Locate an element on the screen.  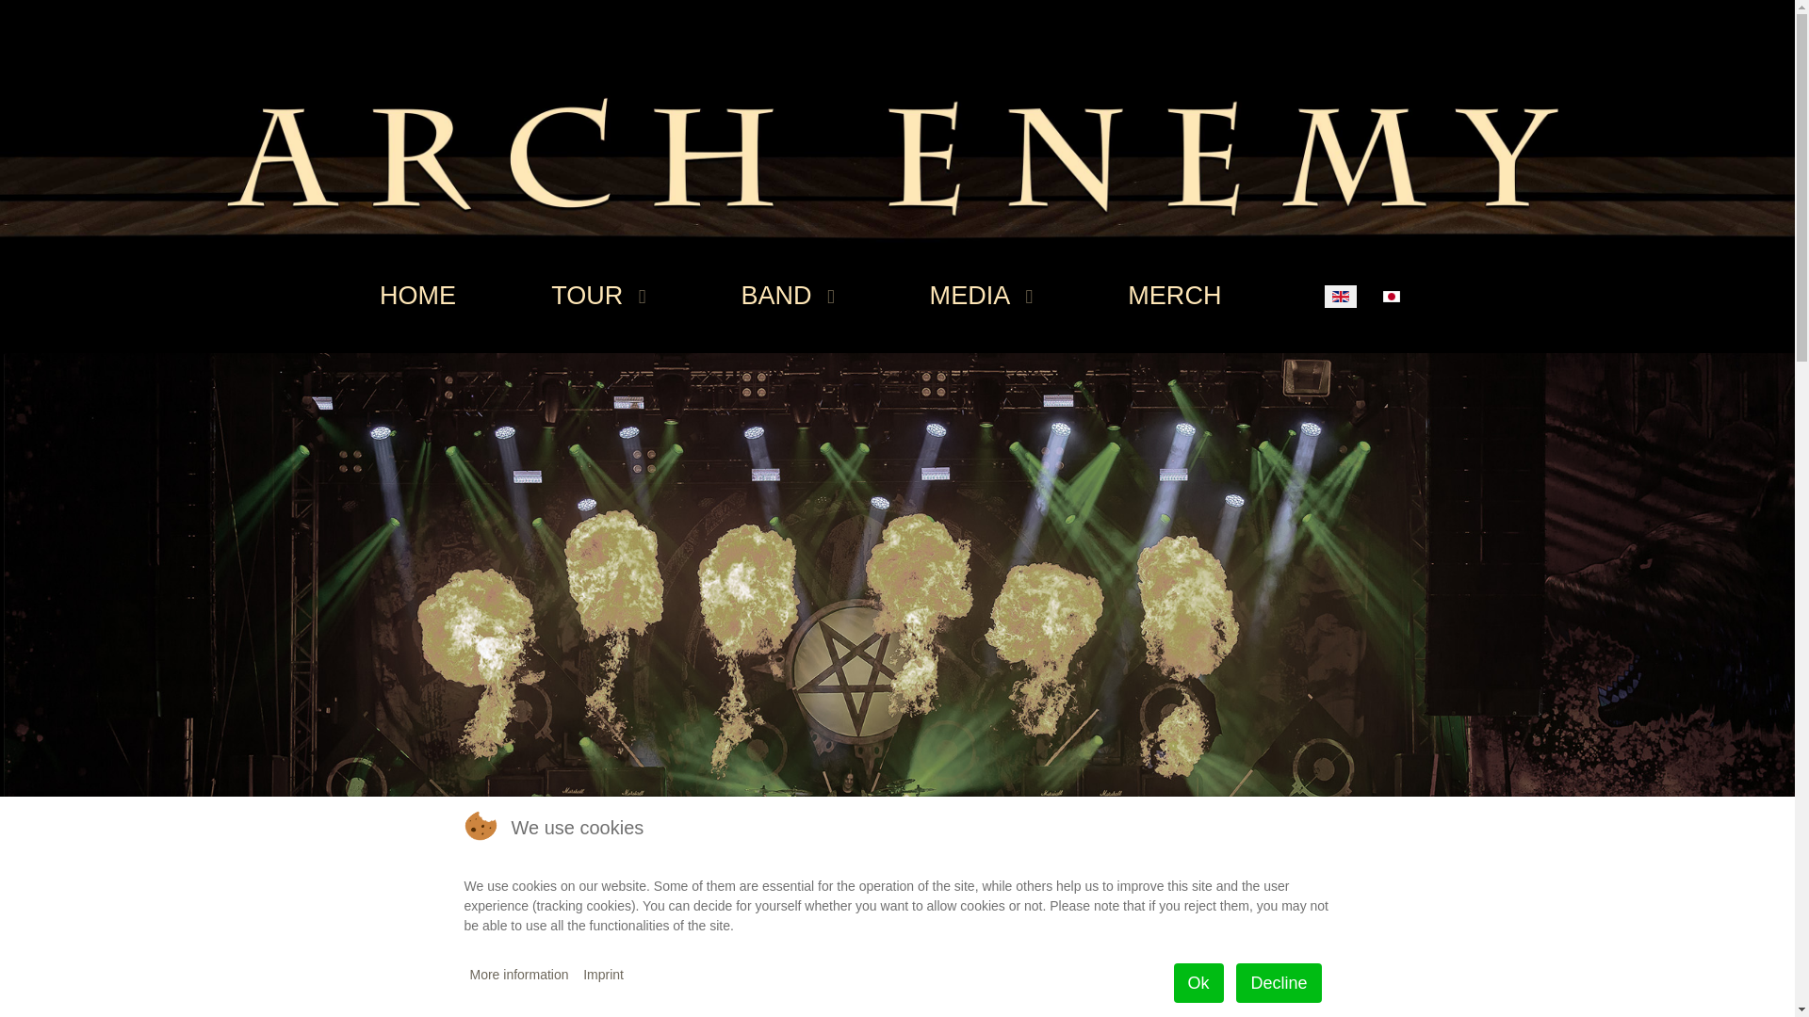
Decline is located at coordinates (1278, 982).